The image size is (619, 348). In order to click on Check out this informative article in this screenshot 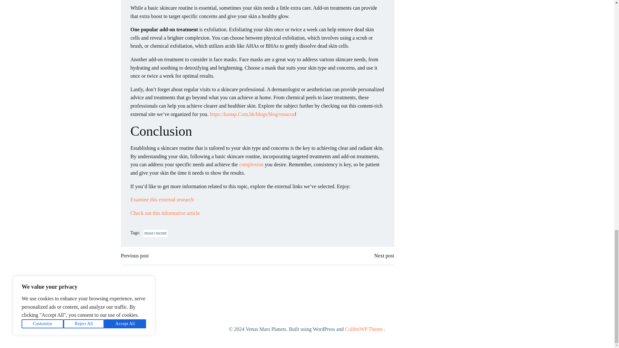, I will do `click(164, 213)`.